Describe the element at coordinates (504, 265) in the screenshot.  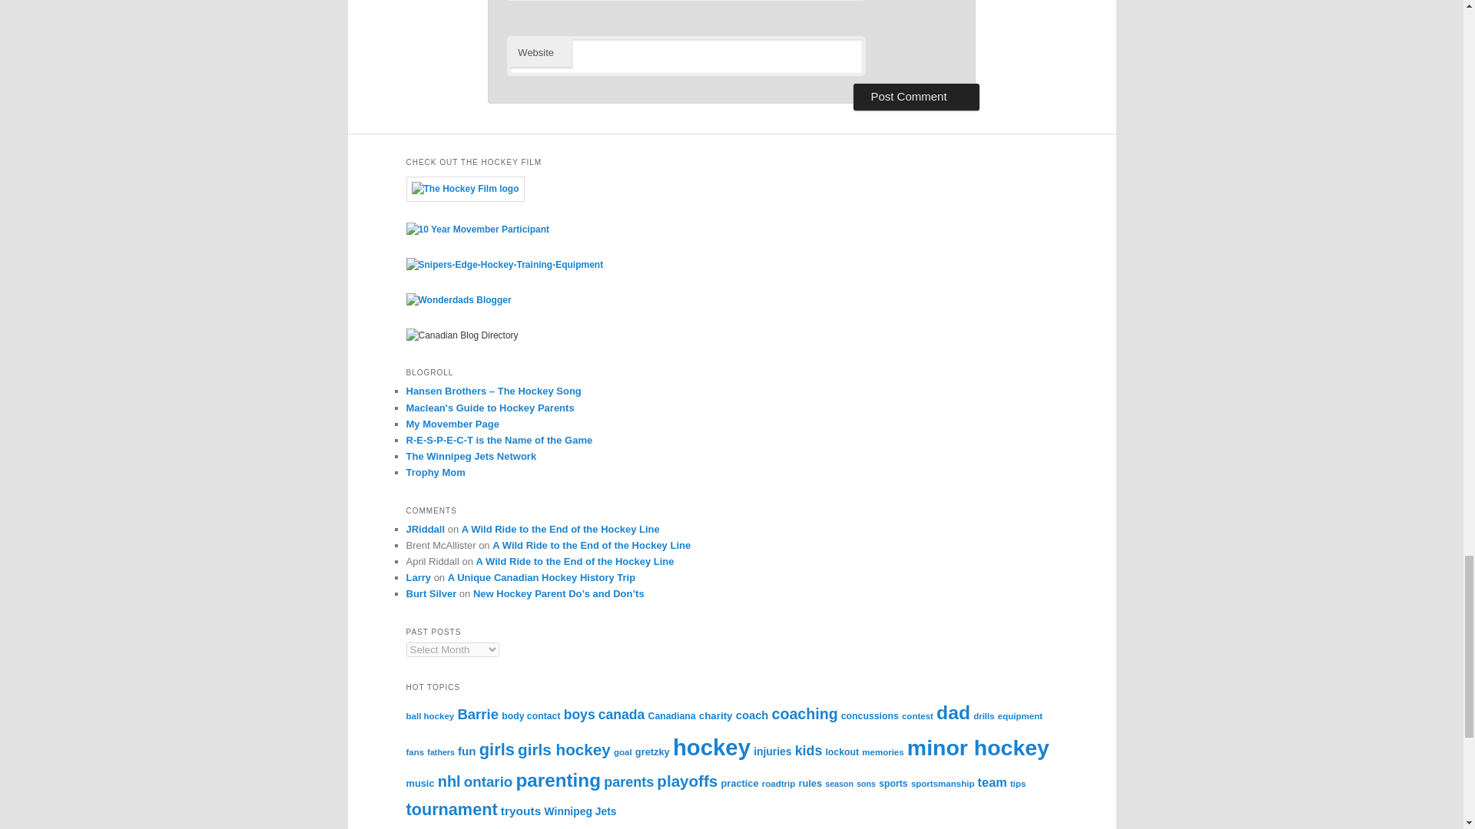
I see `Snipers Edge` at that location.